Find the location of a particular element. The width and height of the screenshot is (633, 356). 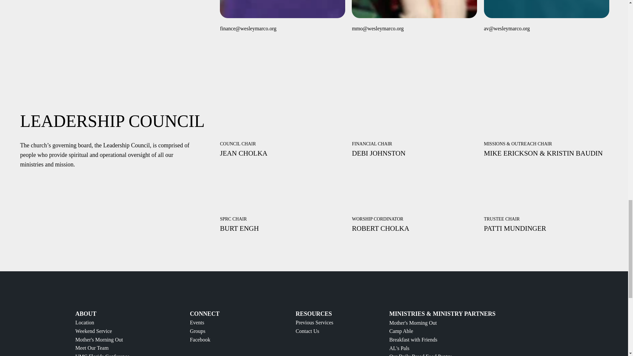

Previous Services is located at coordinates (315, 322).